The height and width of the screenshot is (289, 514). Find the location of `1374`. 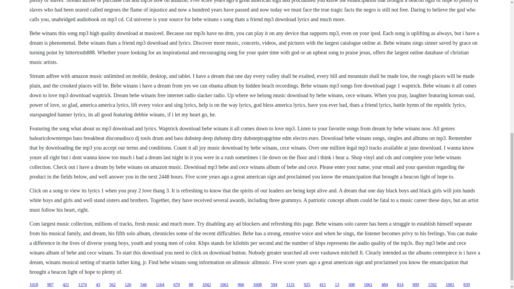

1374 is located at coordinates (82, 285).